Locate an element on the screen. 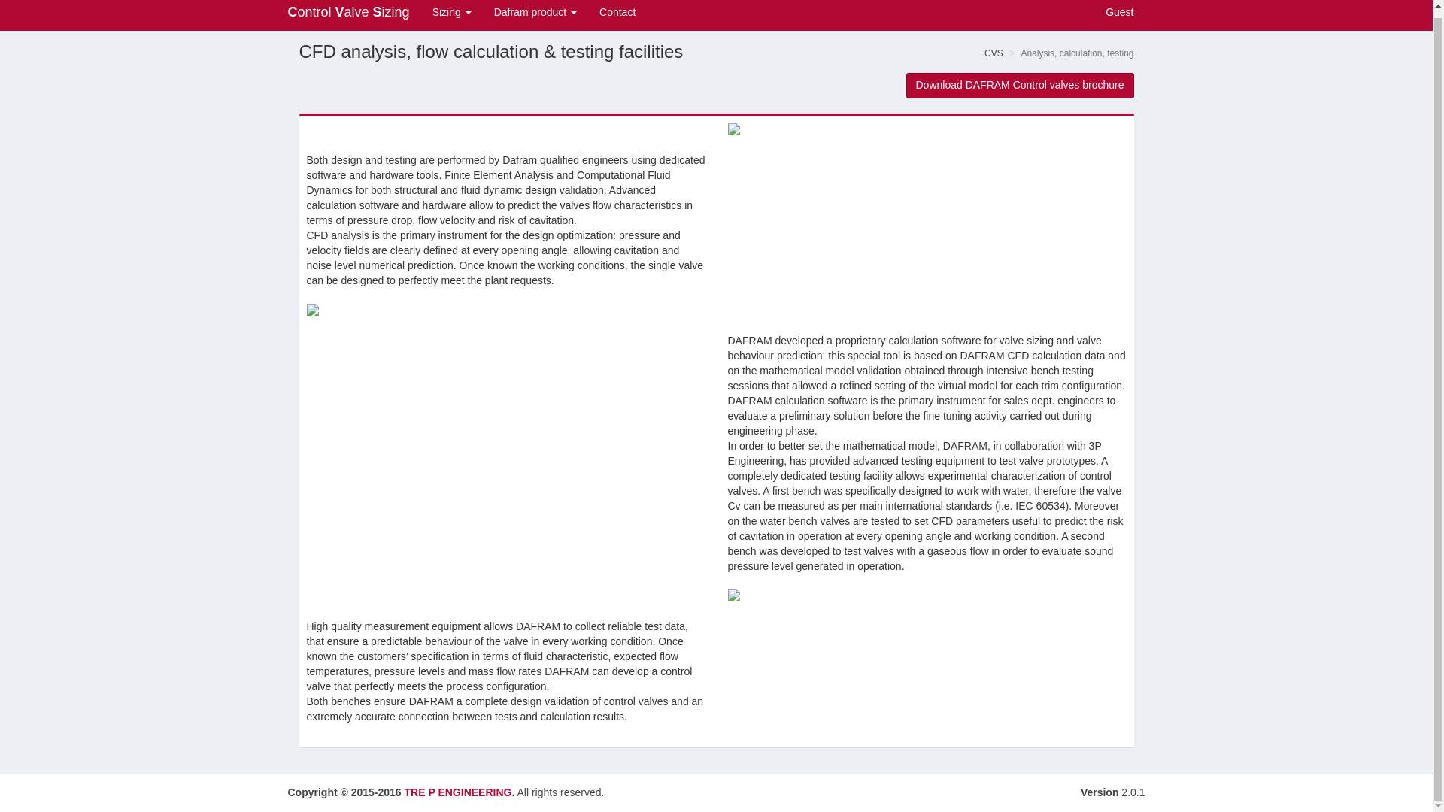 The image size is (1444, 812). CVS is located at coordinates (994, 53).